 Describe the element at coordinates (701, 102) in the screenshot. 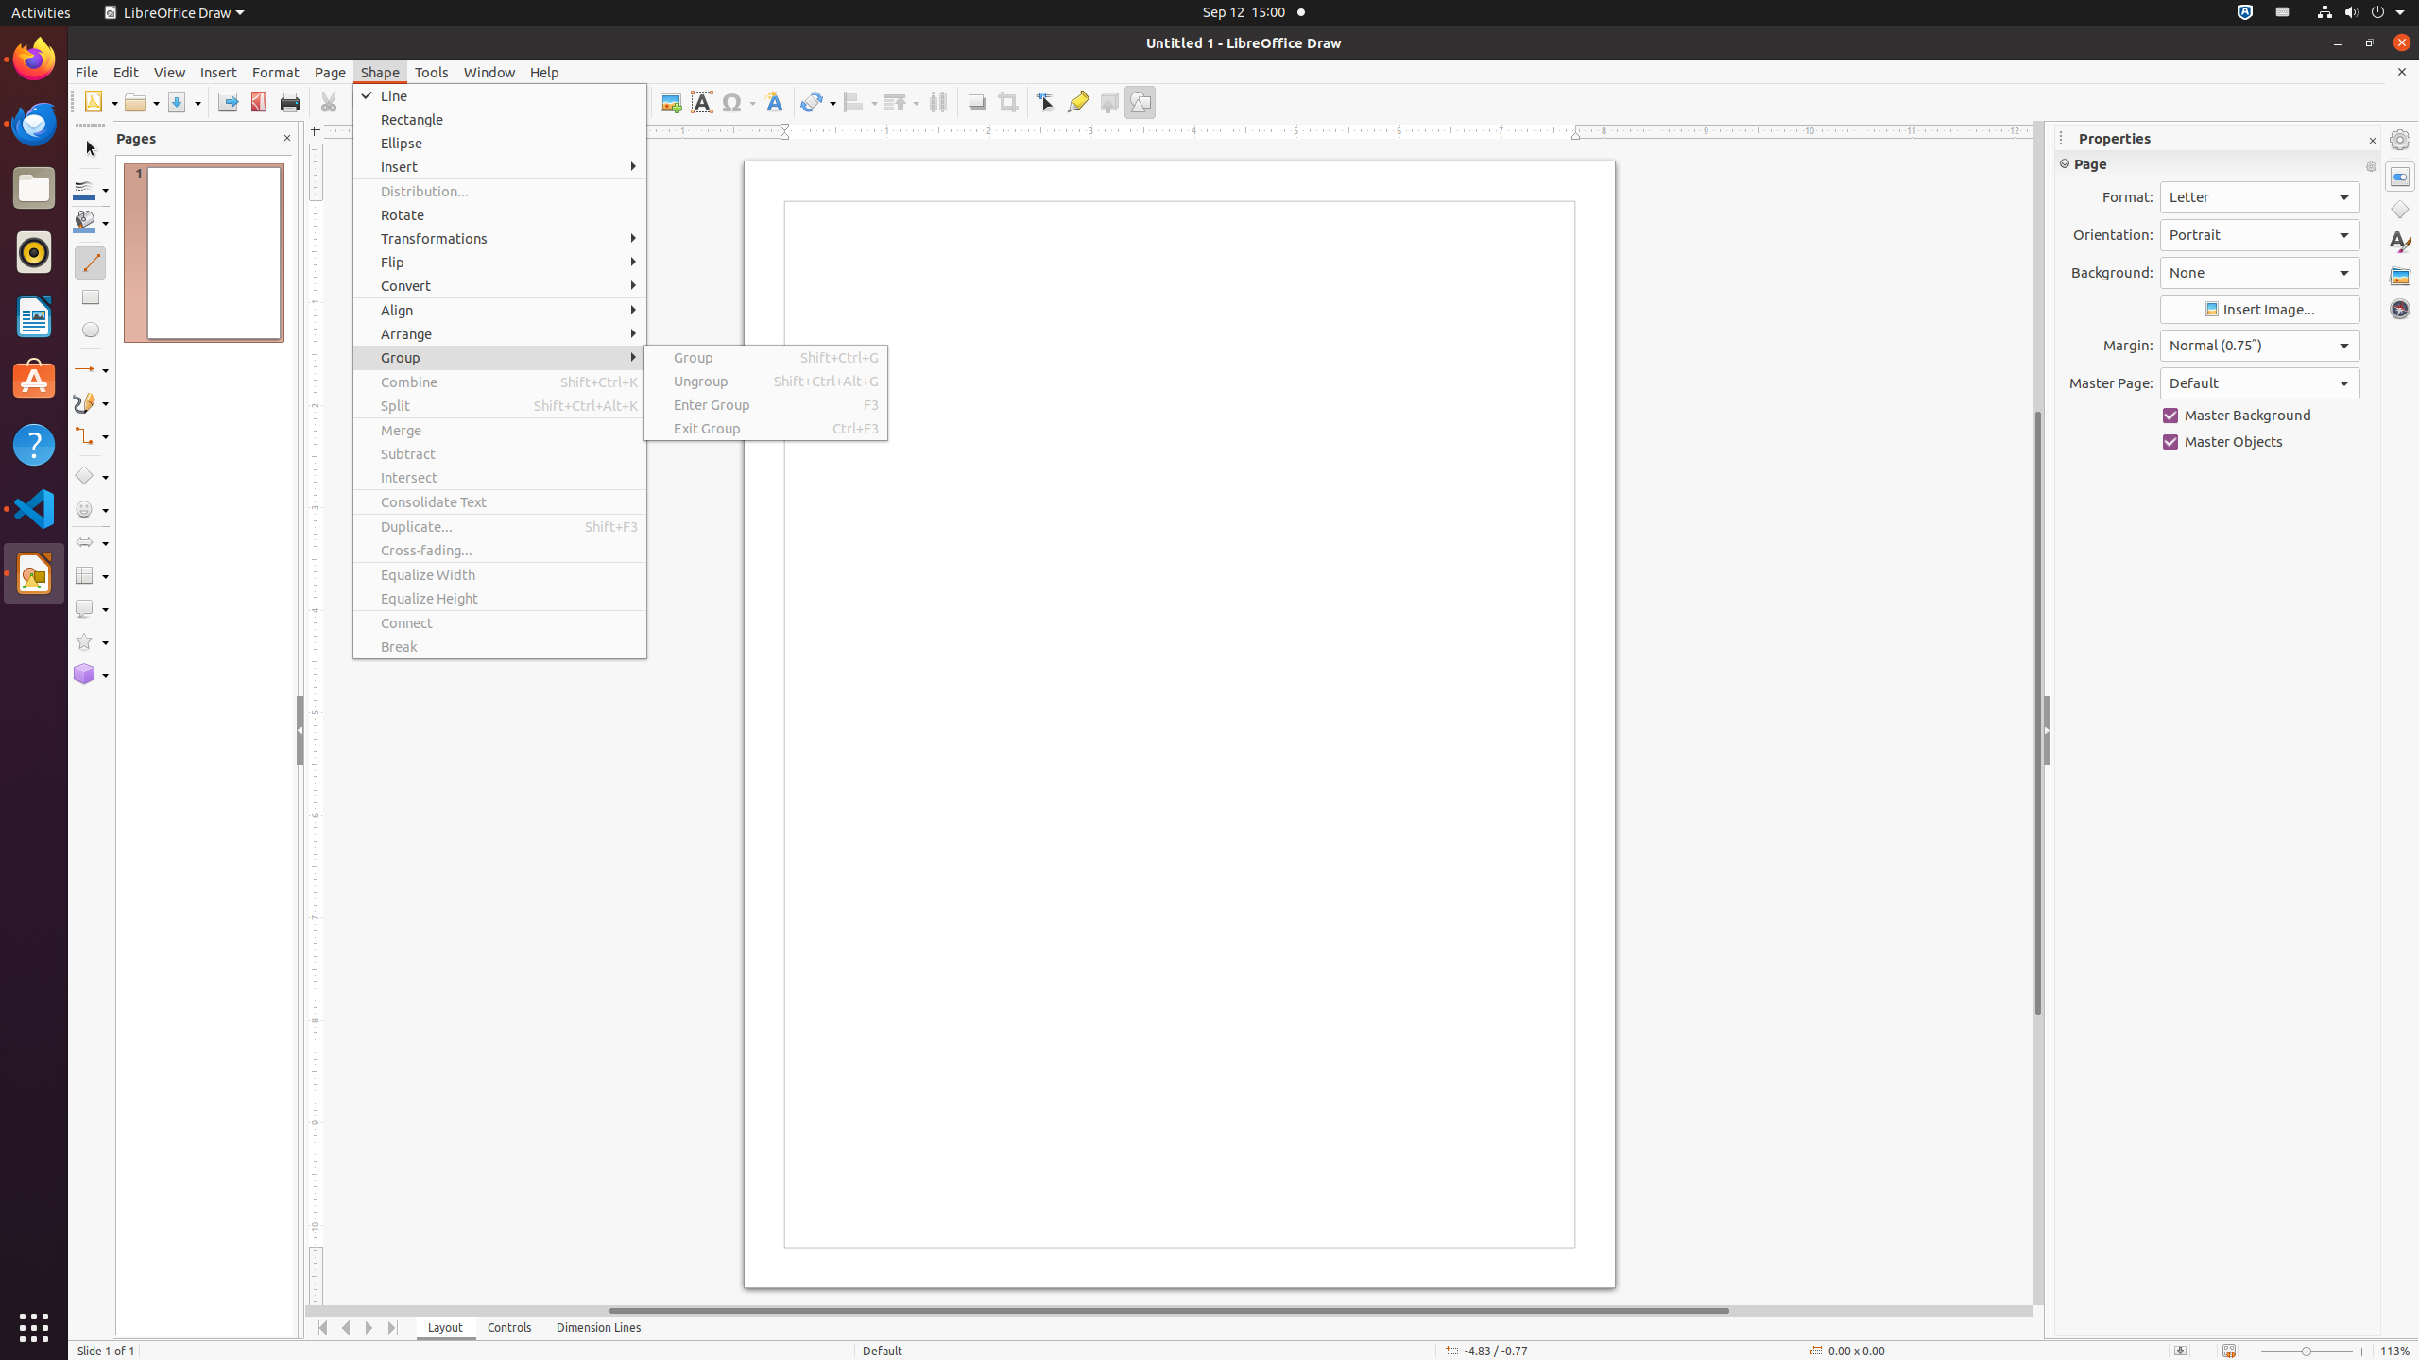

I see `Text Box` at that location.